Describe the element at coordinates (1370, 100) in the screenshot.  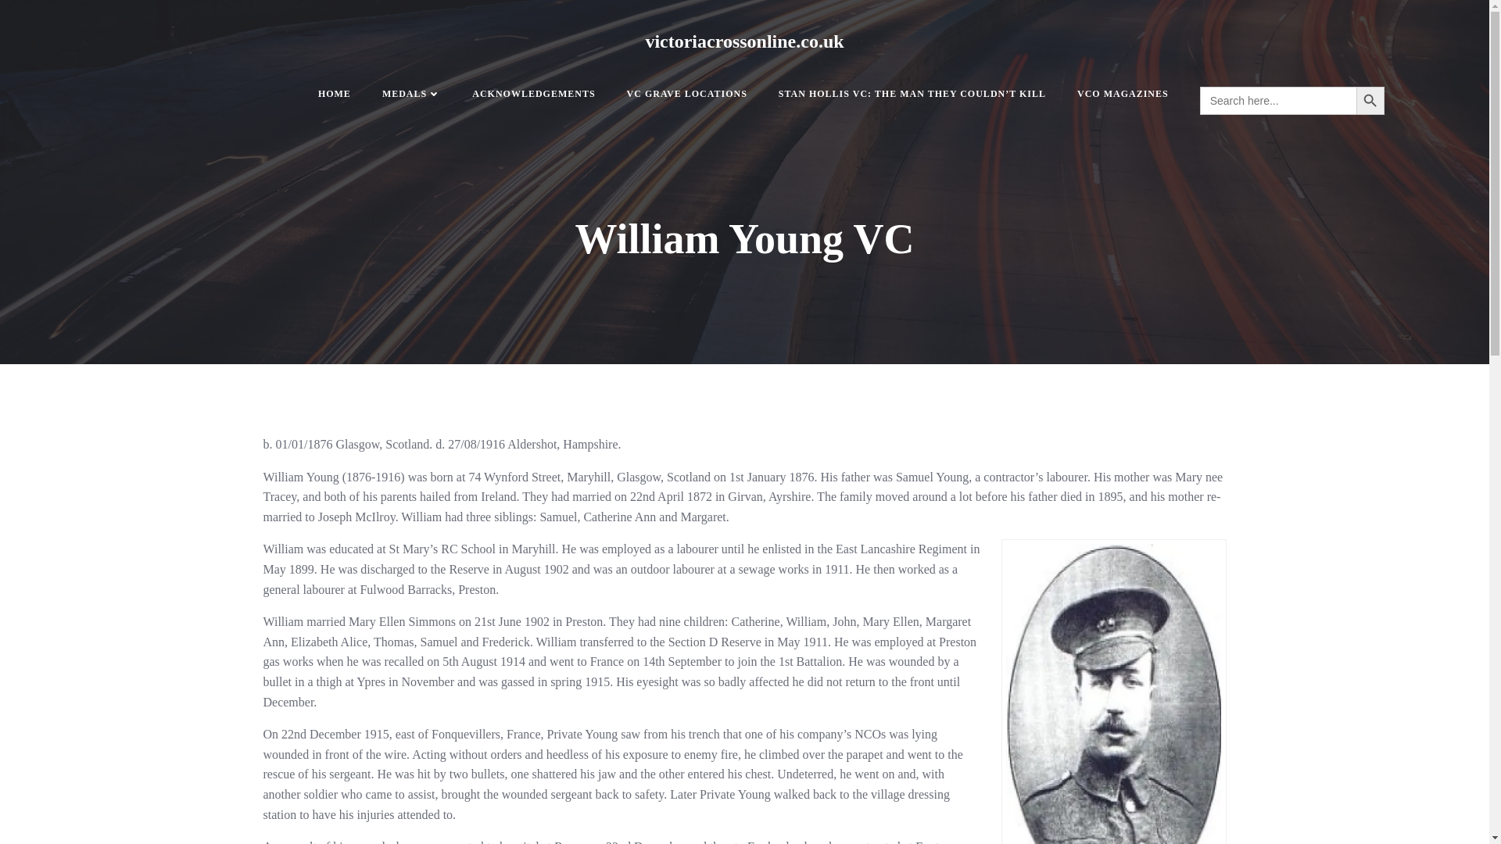
I see `Search Button` at that location.